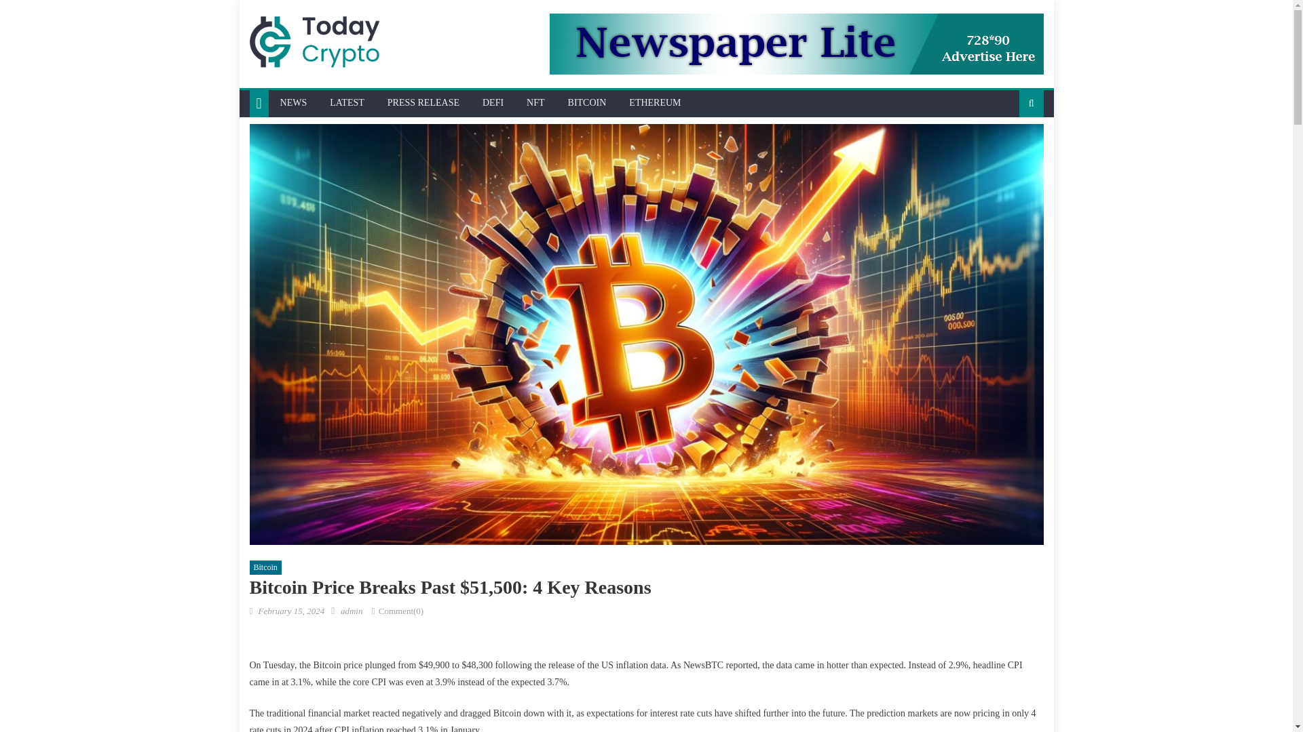  Describe the element at coordinates (291, 611) in the screenshot. I see `February 15, 2024` at that location.